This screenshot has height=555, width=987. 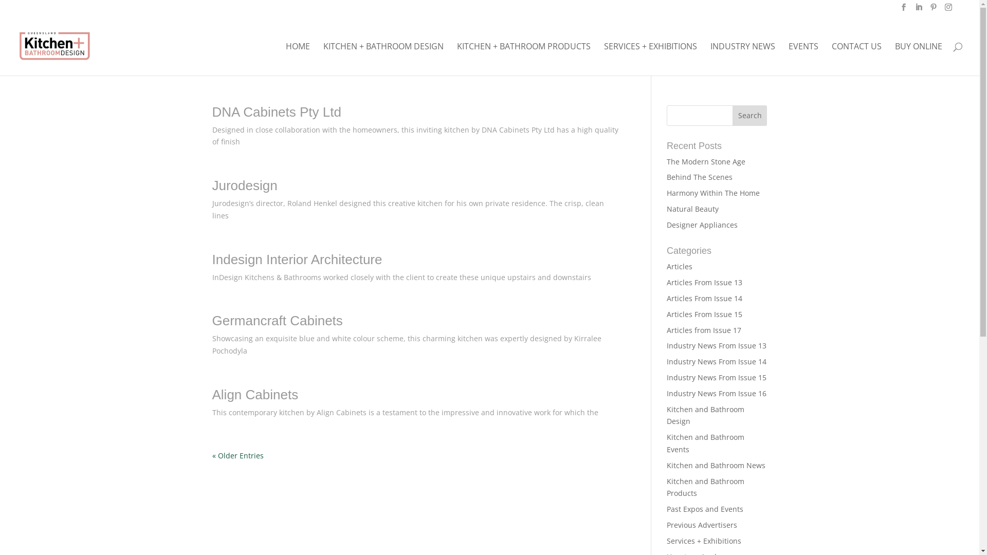 What do you see at coordinates (705, 443) in the screenshot?
I see `Kitchen and Bathroom Events` at bounding box center [705, 443].